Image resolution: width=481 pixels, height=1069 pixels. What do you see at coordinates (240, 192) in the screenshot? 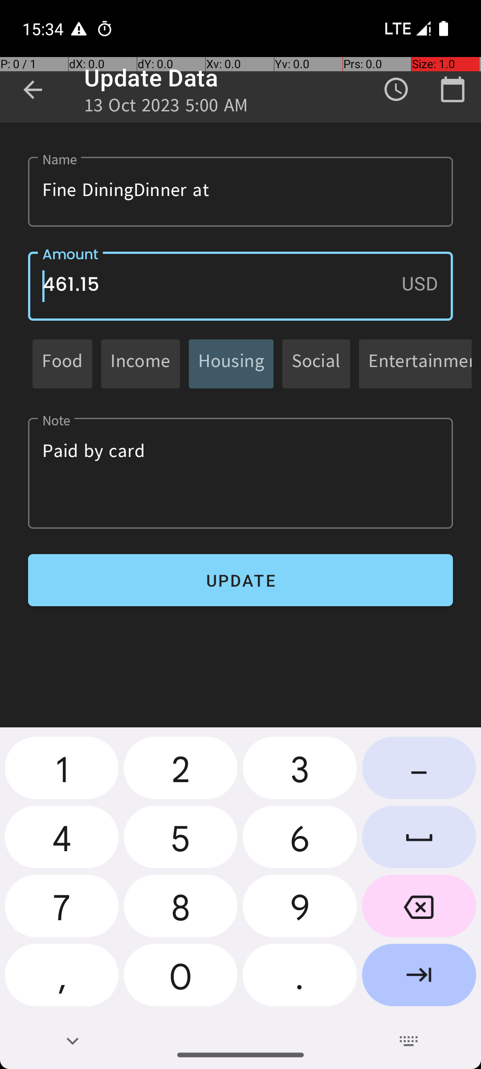
I see `Fine DiningDinner at` at bounding box center [240, 192].